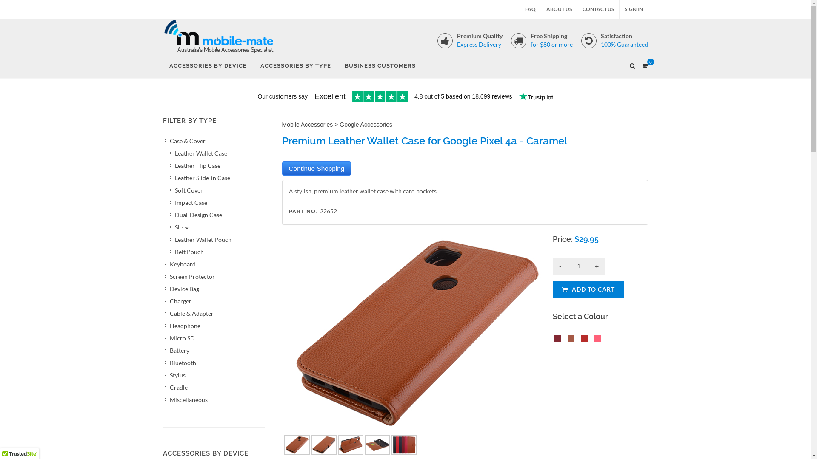  What do you see at coordinates (317, 168) in the screenshot?
I see `Continue Shopping` at bounding box center [317, 168].